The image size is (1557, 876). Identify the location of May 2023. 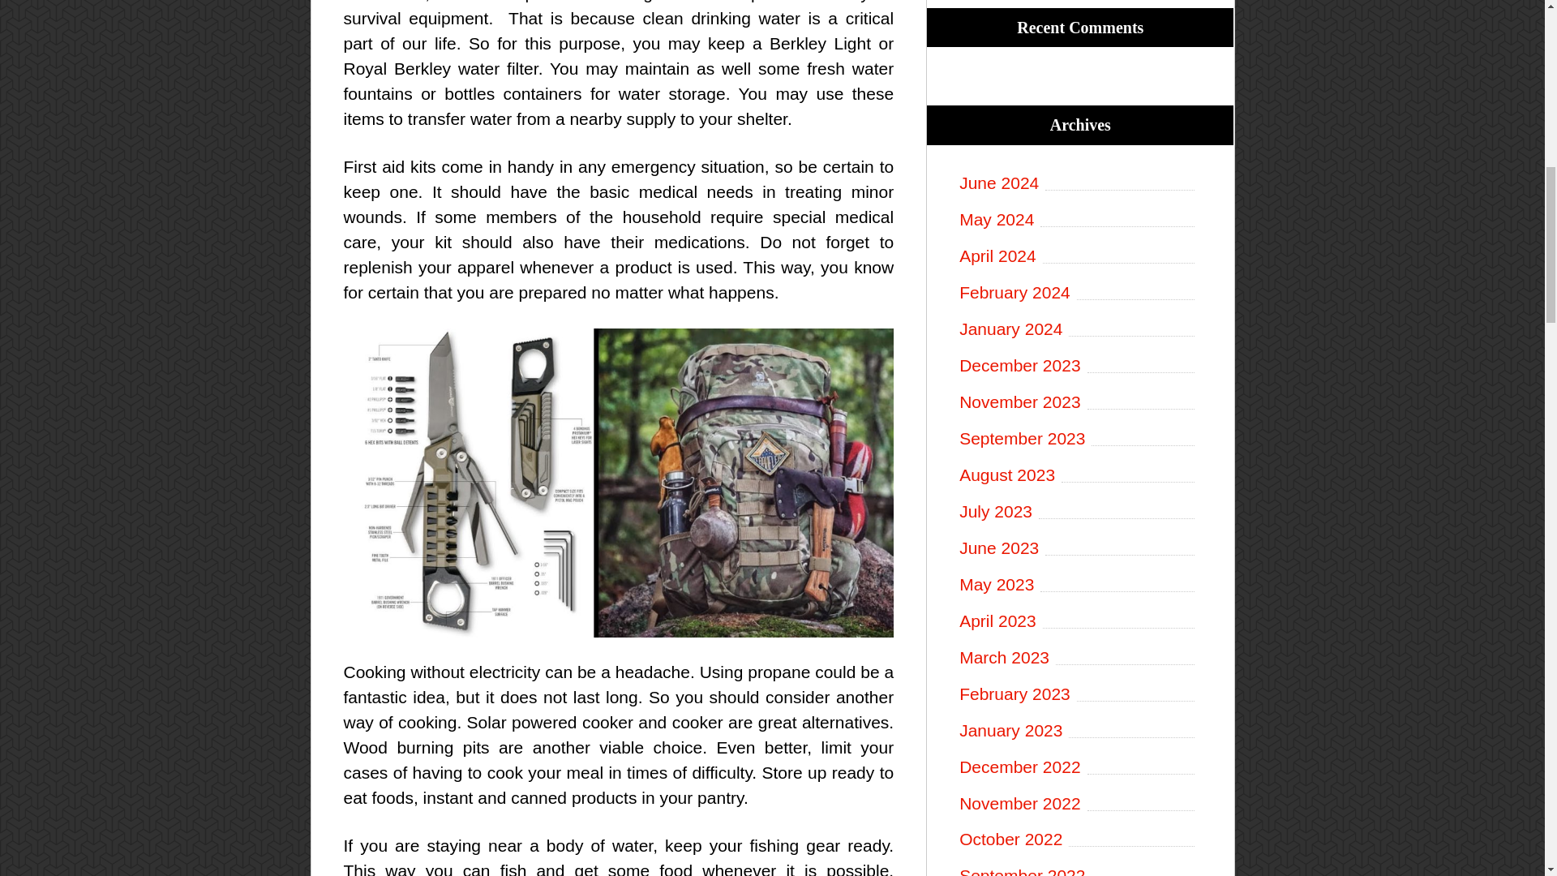
(1079, 585).